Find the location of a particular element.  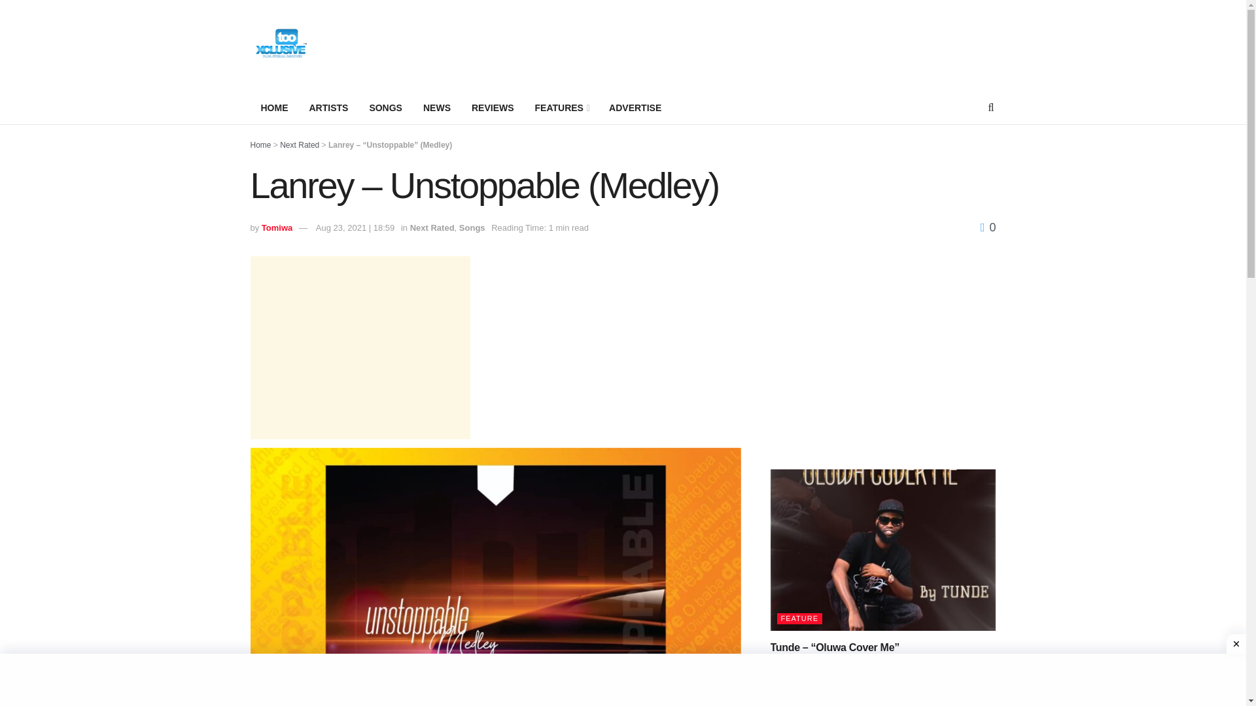

Advertisement is located at coordinates (758, 43).